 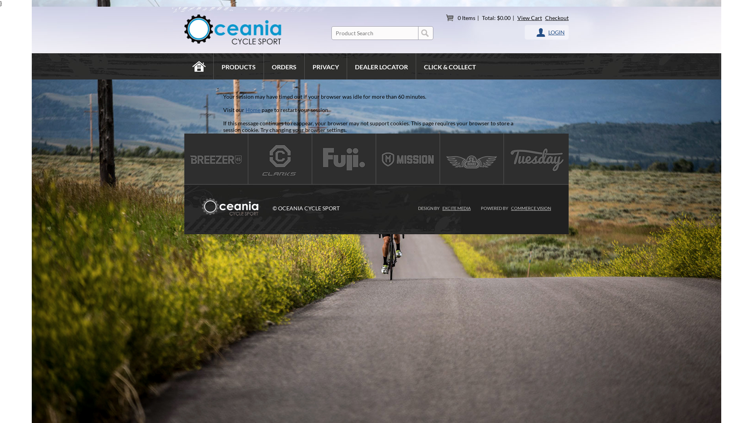 What do you see at coordinates (531, 208) in the screenshot?
I see `COMMERCE VISION` at bounding box center [531, 208].